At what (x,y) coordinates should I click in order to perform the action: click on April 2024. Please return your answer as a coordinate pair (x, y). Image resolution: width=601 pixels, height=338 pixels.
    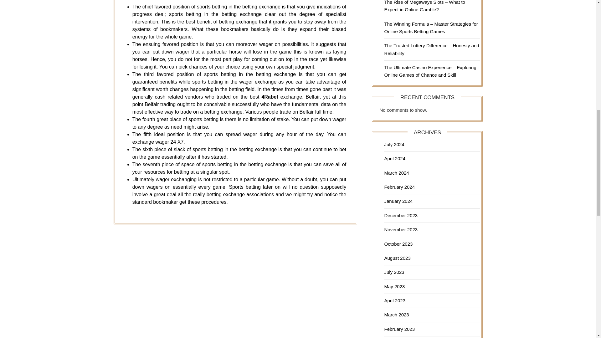
    Looking at the image, I should click on (394, 158).